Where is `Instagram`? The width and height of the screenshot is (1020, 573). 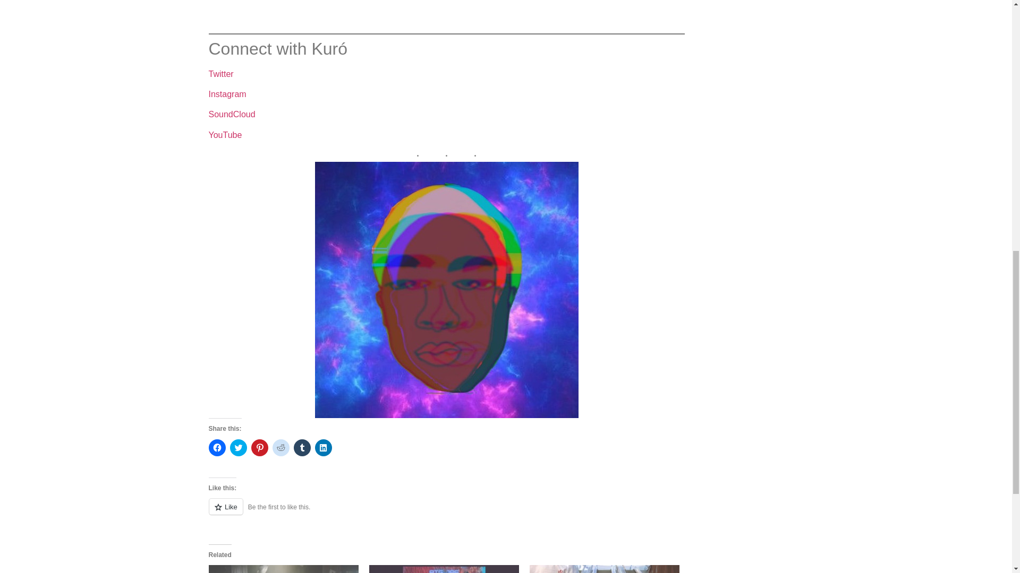 Instagram is located at coordinates (226, 93).